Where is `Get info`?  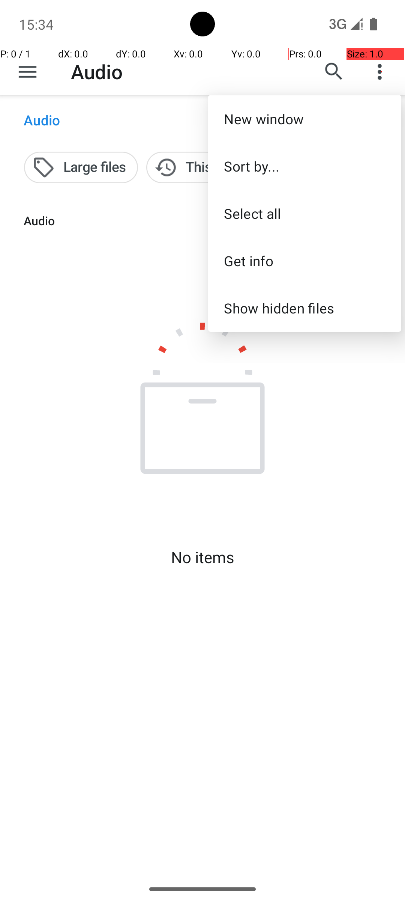 Get info is located at coordinates (304, 261).